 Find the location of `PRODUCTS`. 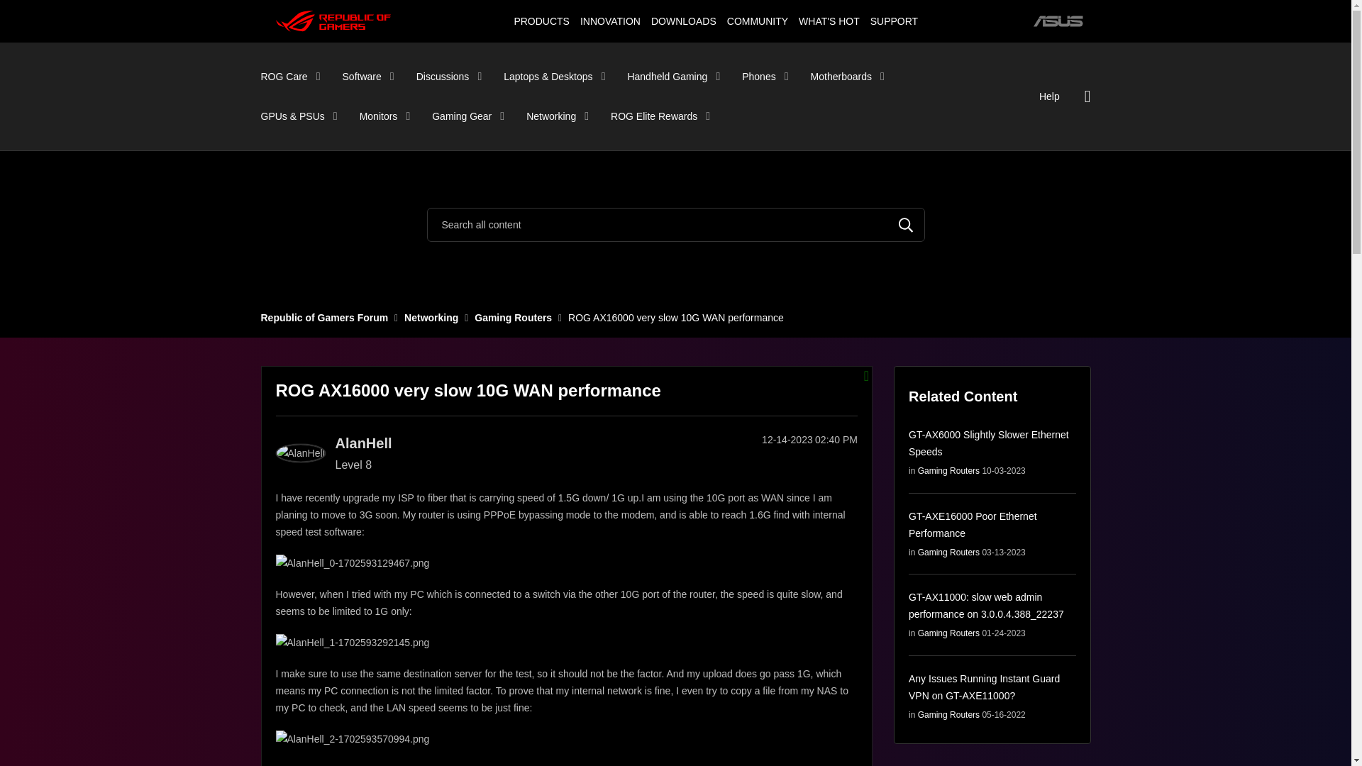

PRODUCTS is located at coordinates (541, 21).